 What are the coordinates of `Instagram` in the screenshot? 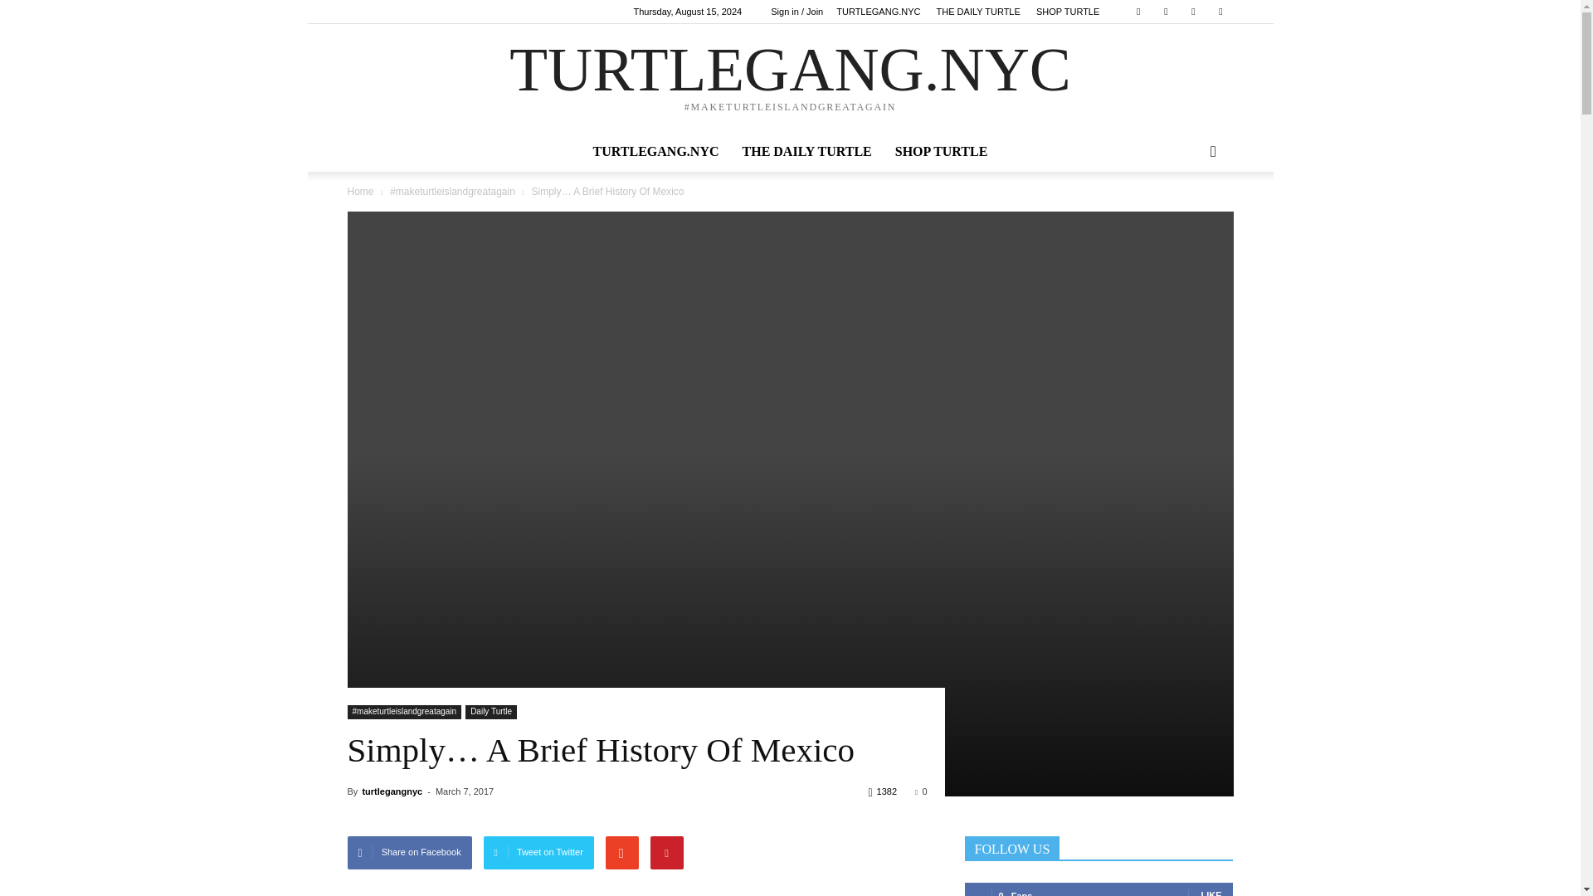 It's located at (1166, 12).